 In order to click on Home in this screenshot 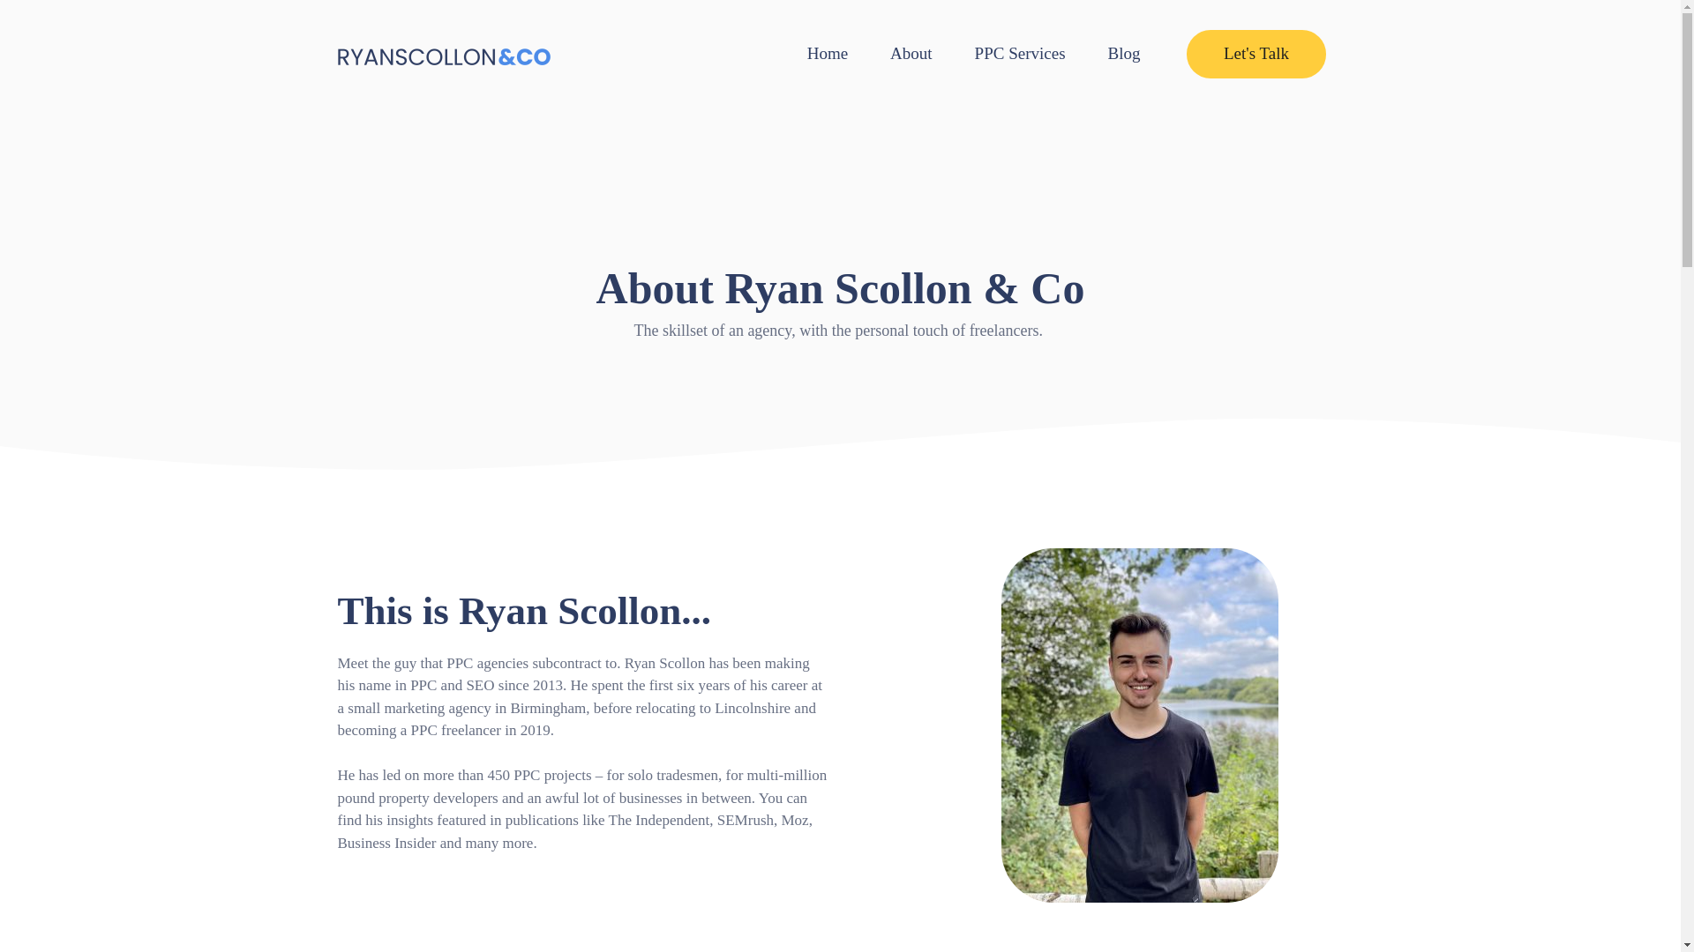, I will do `click(831, 53)`.